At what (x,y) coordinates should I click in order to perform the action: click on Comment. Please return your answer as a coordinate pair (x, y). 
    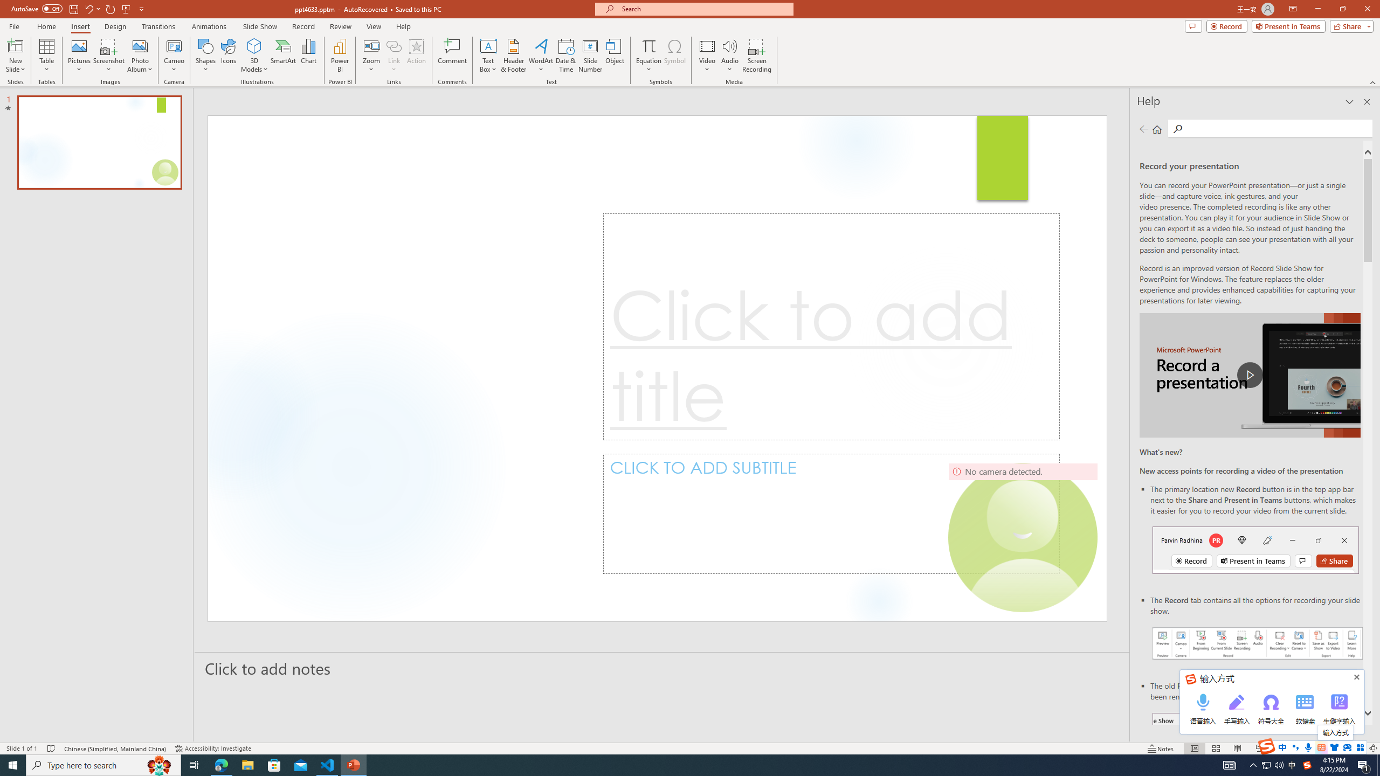
    Looking at the image, I should click on (452, 56).